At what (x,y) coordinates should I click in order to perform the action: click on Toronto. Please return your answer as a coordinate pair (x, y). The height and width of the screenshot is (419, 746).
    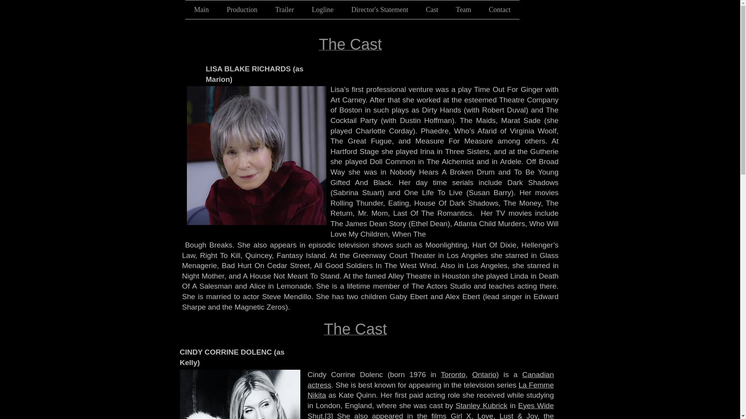
    Looking at the image, I should click on (453, 374).